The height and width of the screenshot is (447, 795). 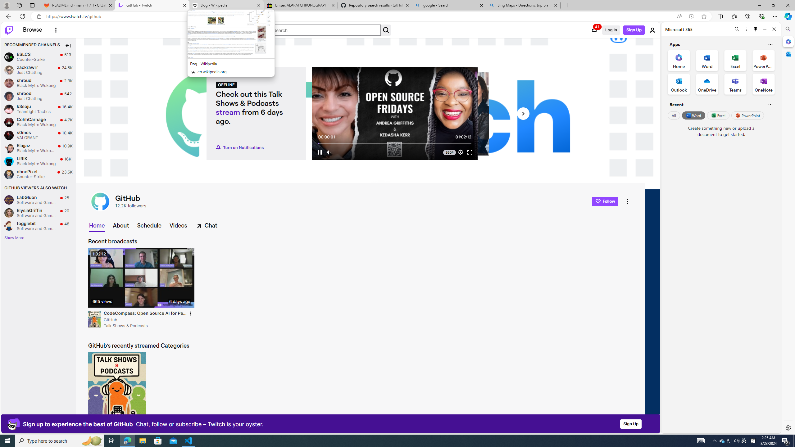 I want to click on Is this helpful?, so click(x=770, y=104).